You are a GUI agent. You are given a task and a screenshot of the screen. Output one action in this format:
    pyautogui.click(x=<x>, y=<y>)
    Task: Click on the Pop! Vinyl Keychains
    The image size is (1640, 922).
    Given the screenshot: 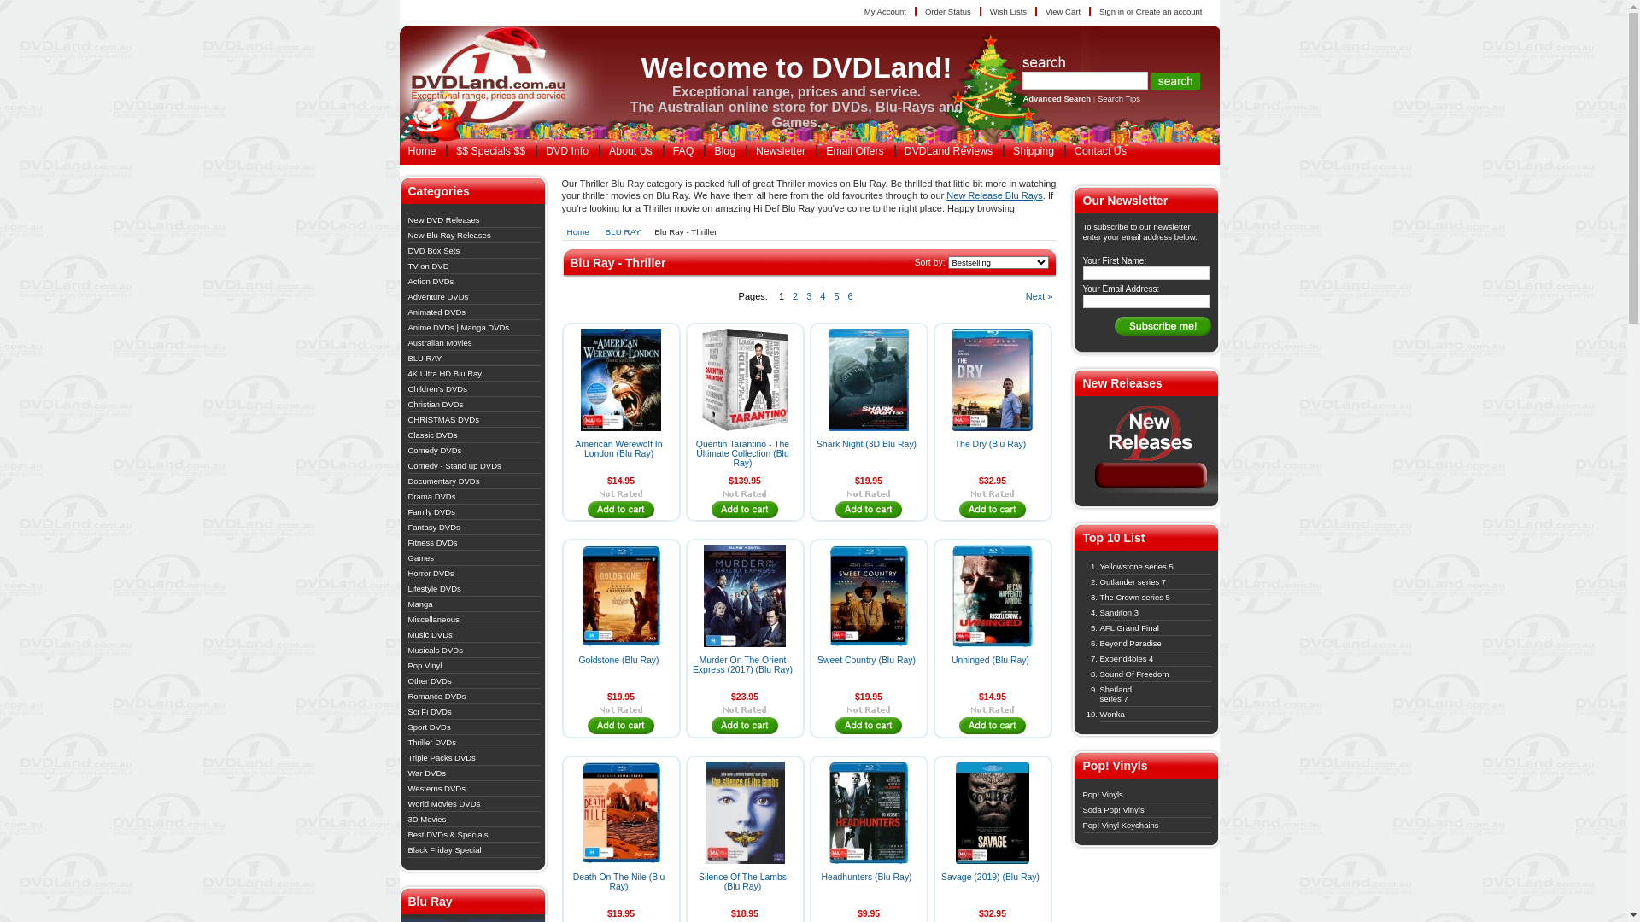 What is the action you would take?
    pyautogui.click(x=1121, y=825)
    